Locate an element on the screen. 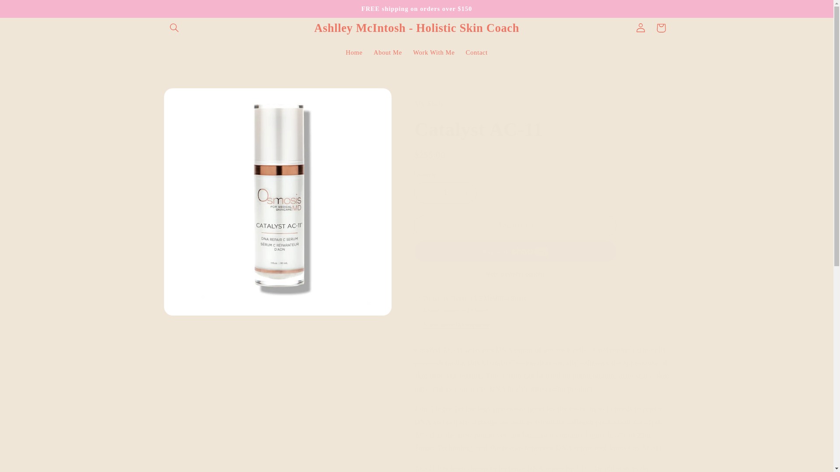 The width and height of the screenshot is (840, 472). Log in is located at coordinates (640, 28).